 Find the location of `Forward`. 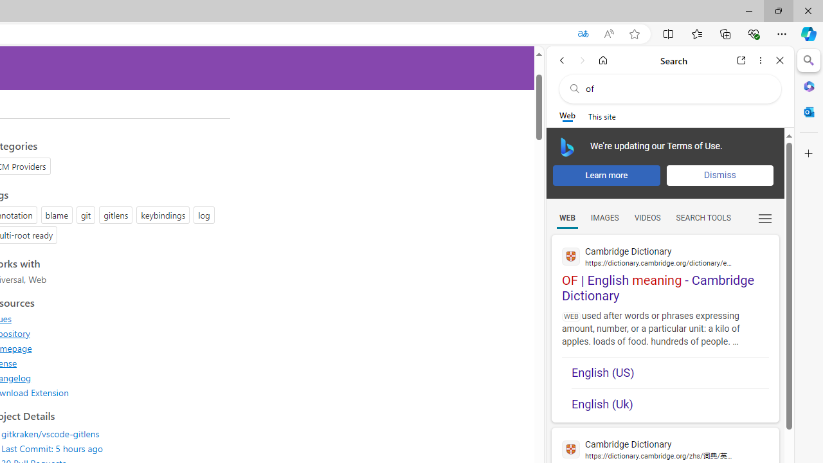

Forward is located at coordinates (583, 60).